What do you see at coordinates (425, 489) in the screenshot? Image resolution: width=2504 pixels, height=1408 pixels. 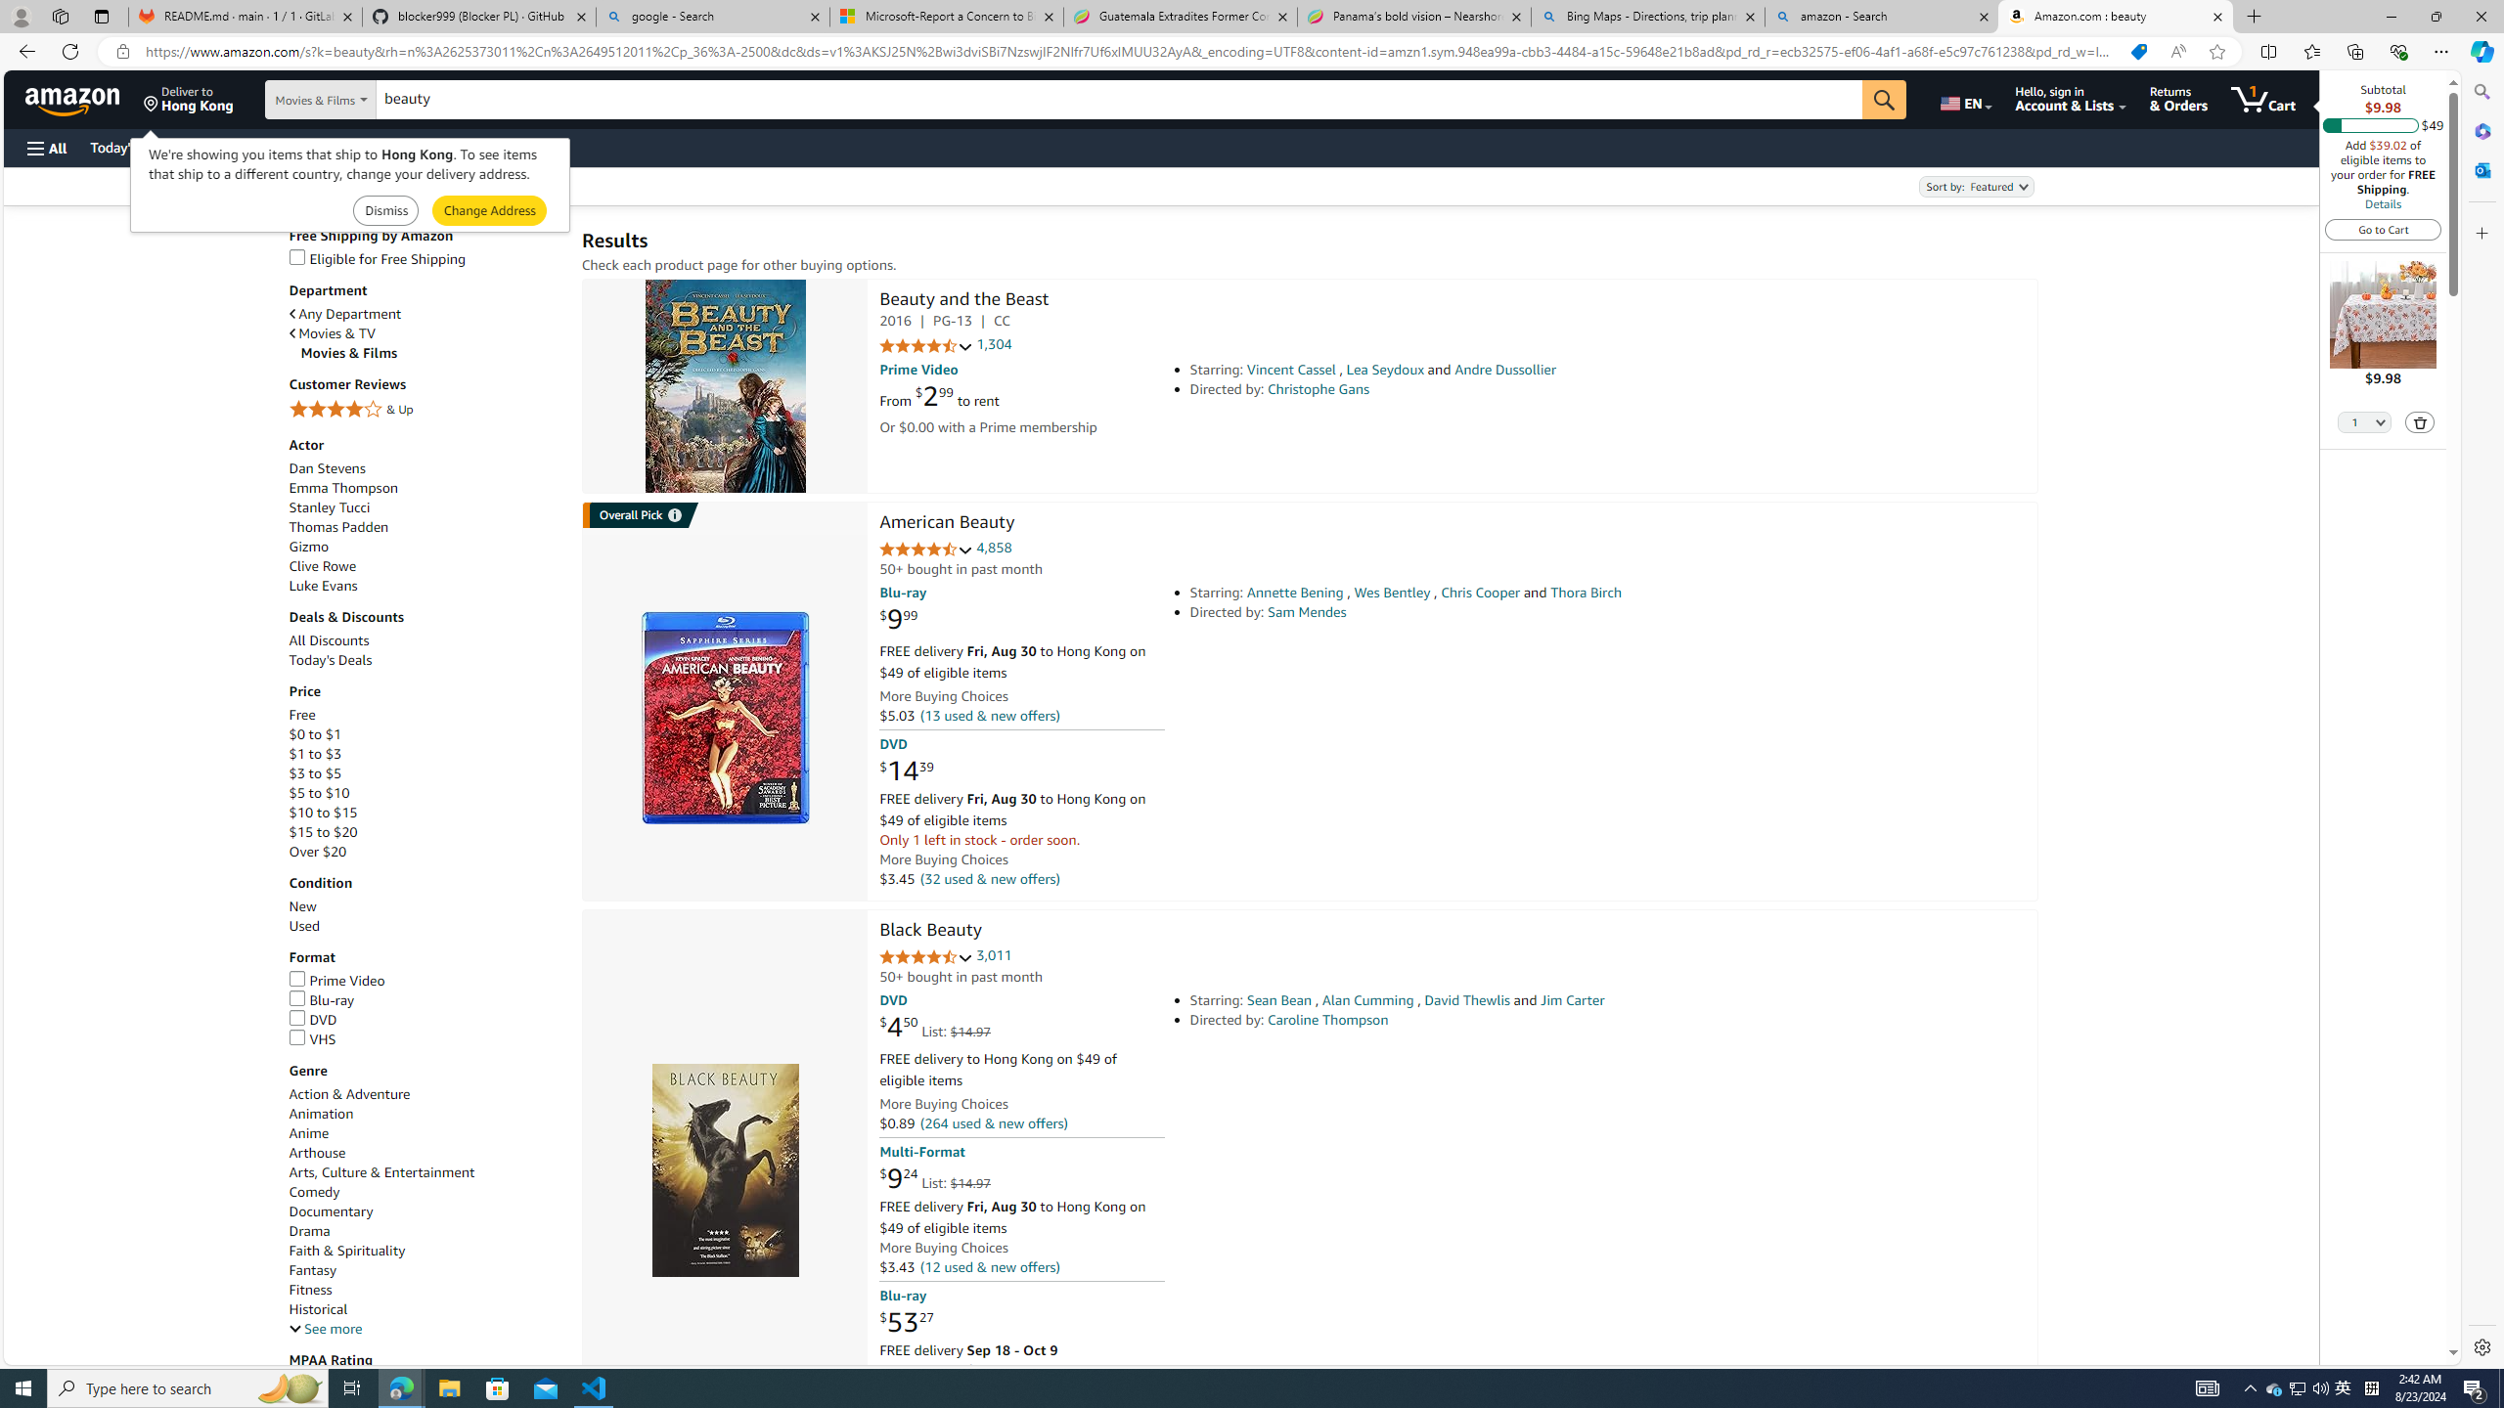 I see `Emma Thompson` at bounding box center [425, 489].